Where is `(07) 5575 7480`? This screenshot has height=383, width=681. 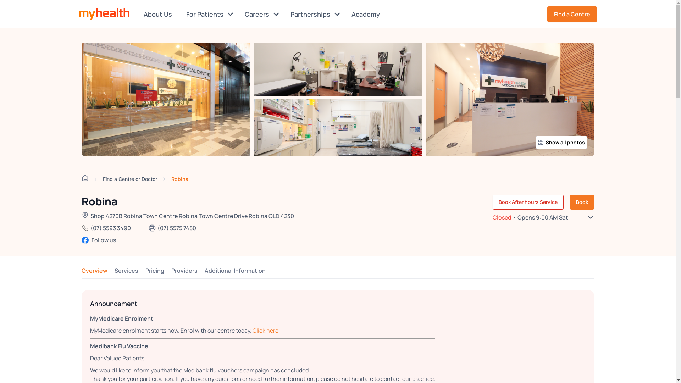
(07) 5575 7480 is located at coordinates (177, 228).